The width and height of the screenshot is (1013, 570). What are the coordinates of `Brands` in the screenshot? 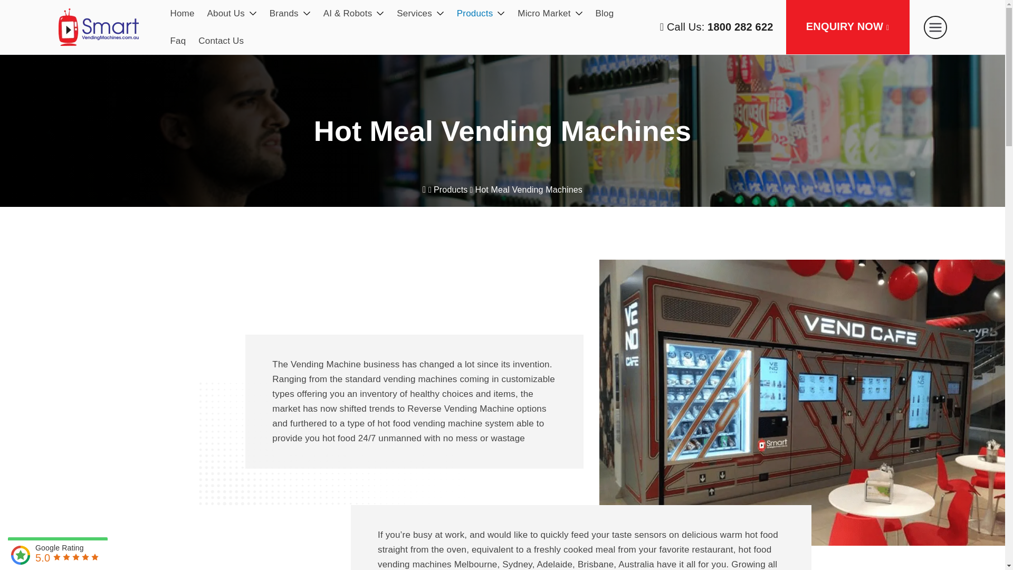 It's located at (290, 13).